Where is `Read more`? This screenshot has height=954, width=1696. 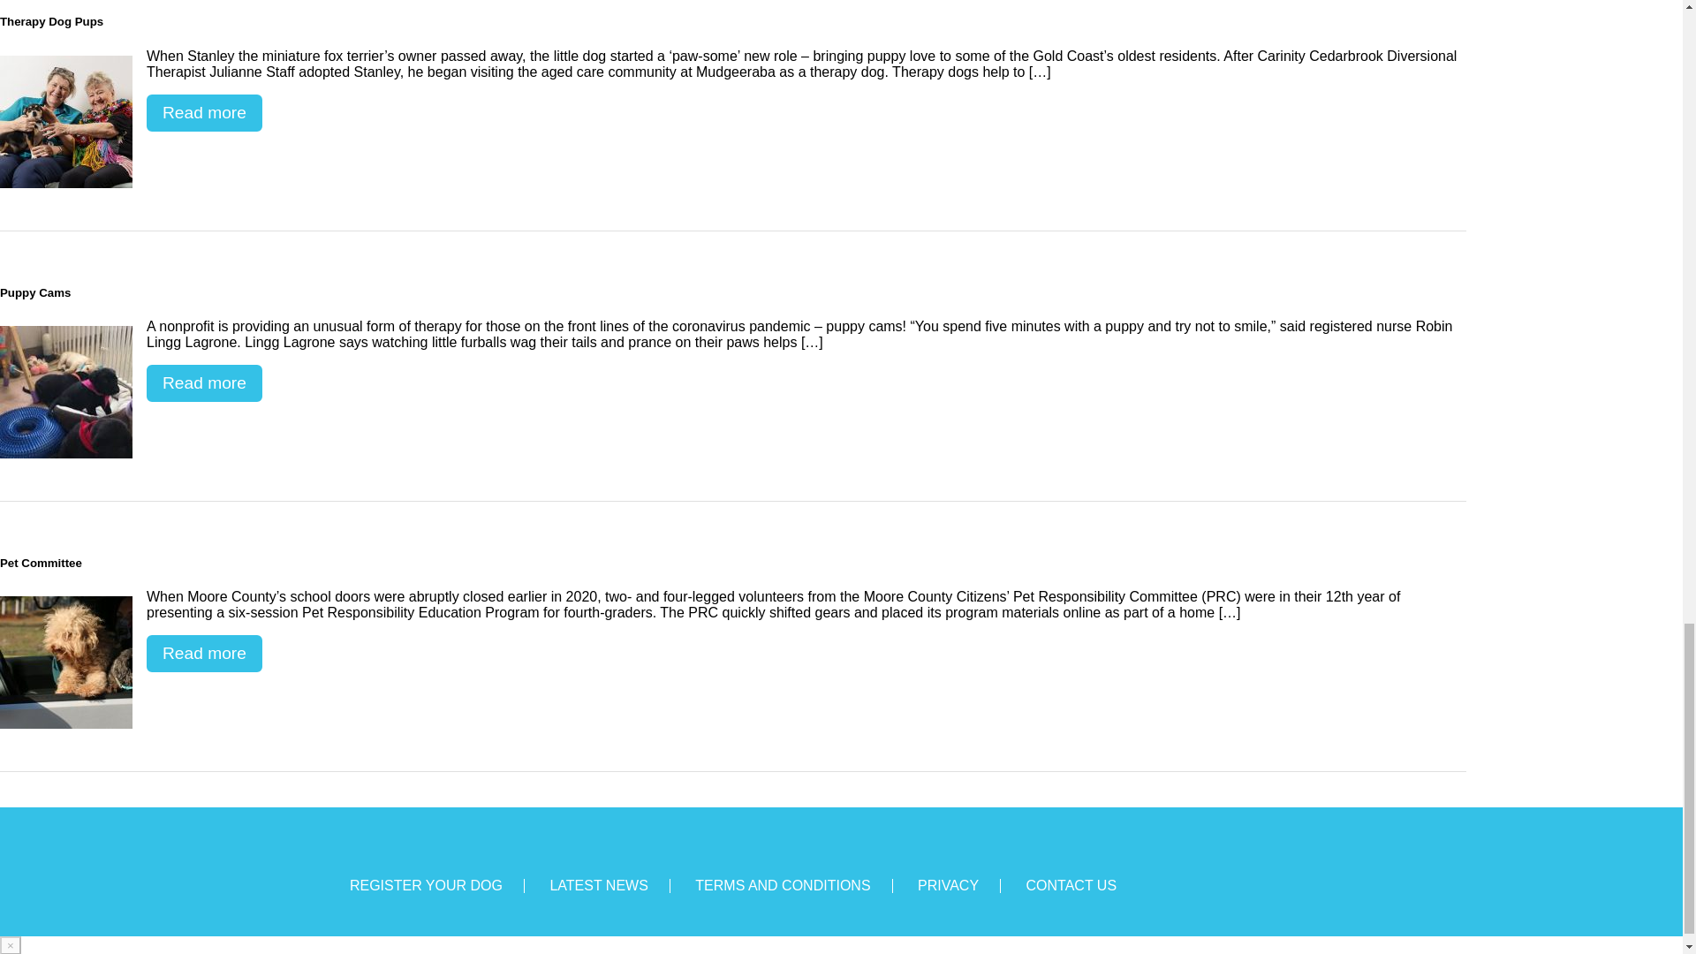
Read more is located at coordinates (204, 113).